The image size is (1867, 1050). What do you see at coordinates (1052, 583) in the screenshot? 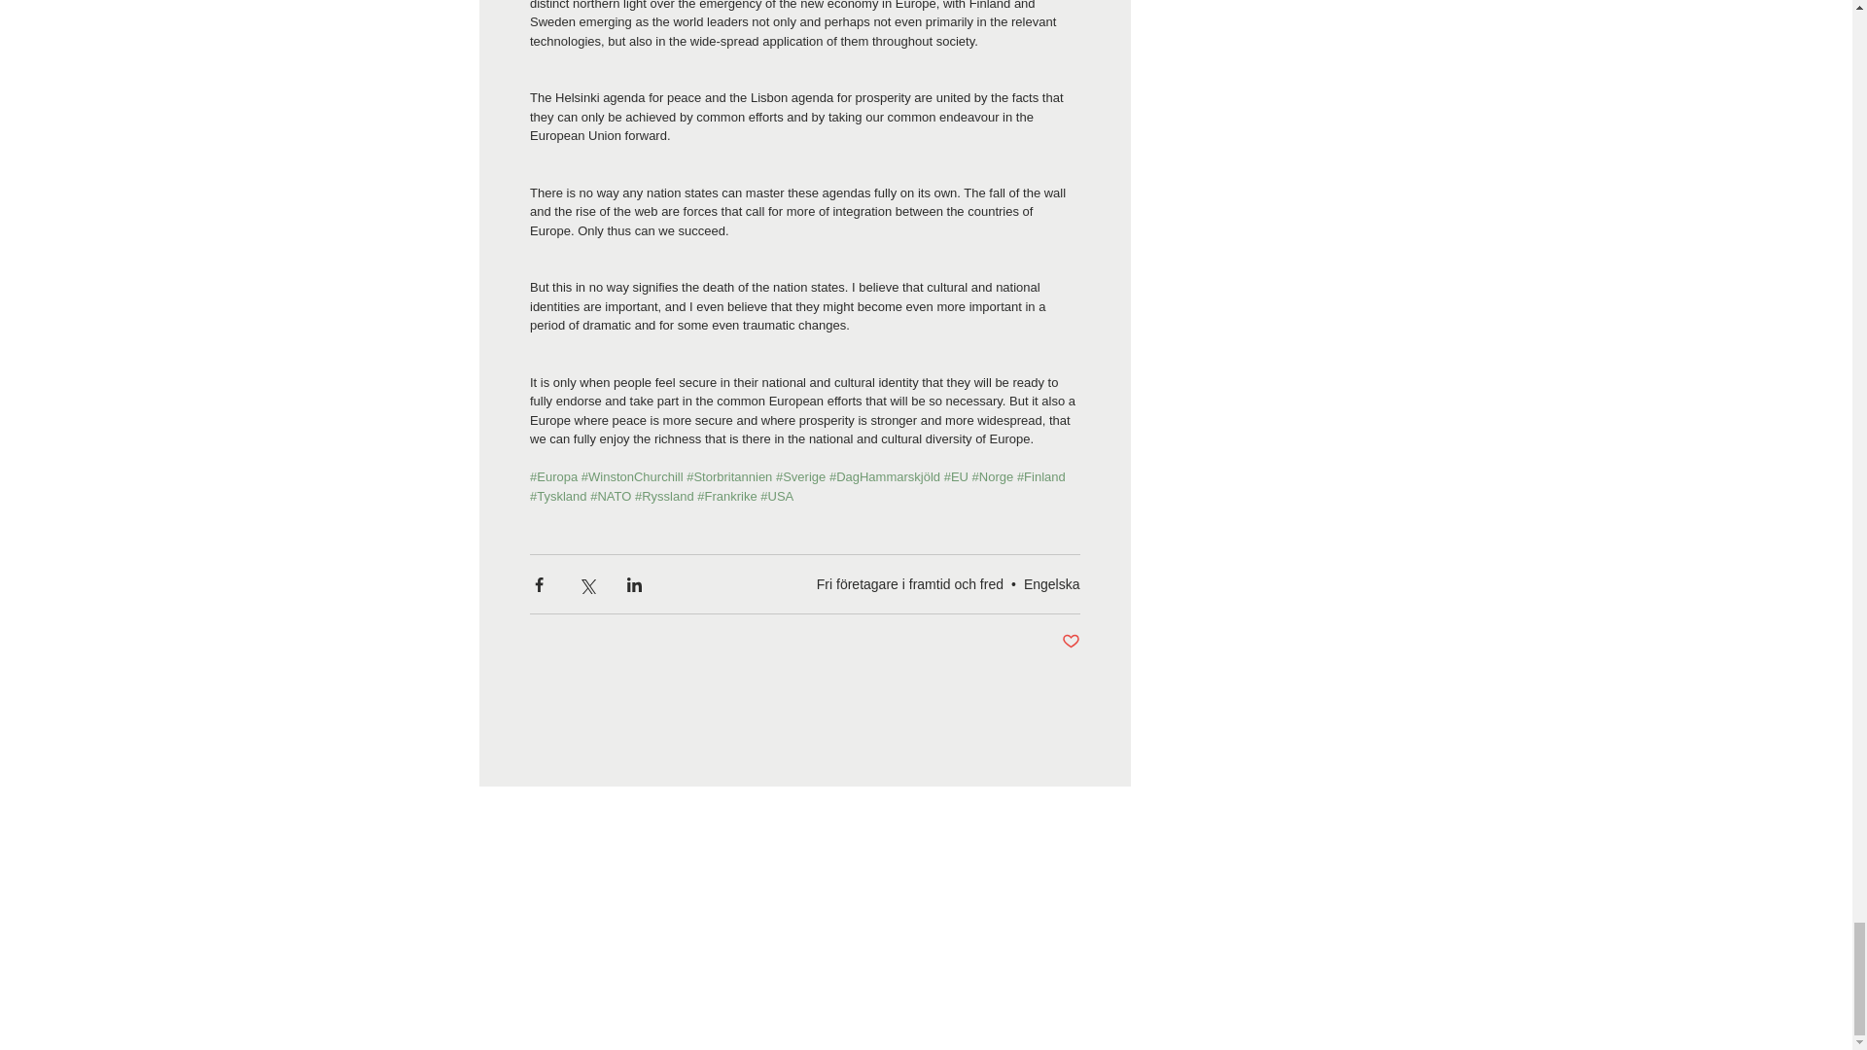
I see `Engelska` at bounding box center [1052, 583].